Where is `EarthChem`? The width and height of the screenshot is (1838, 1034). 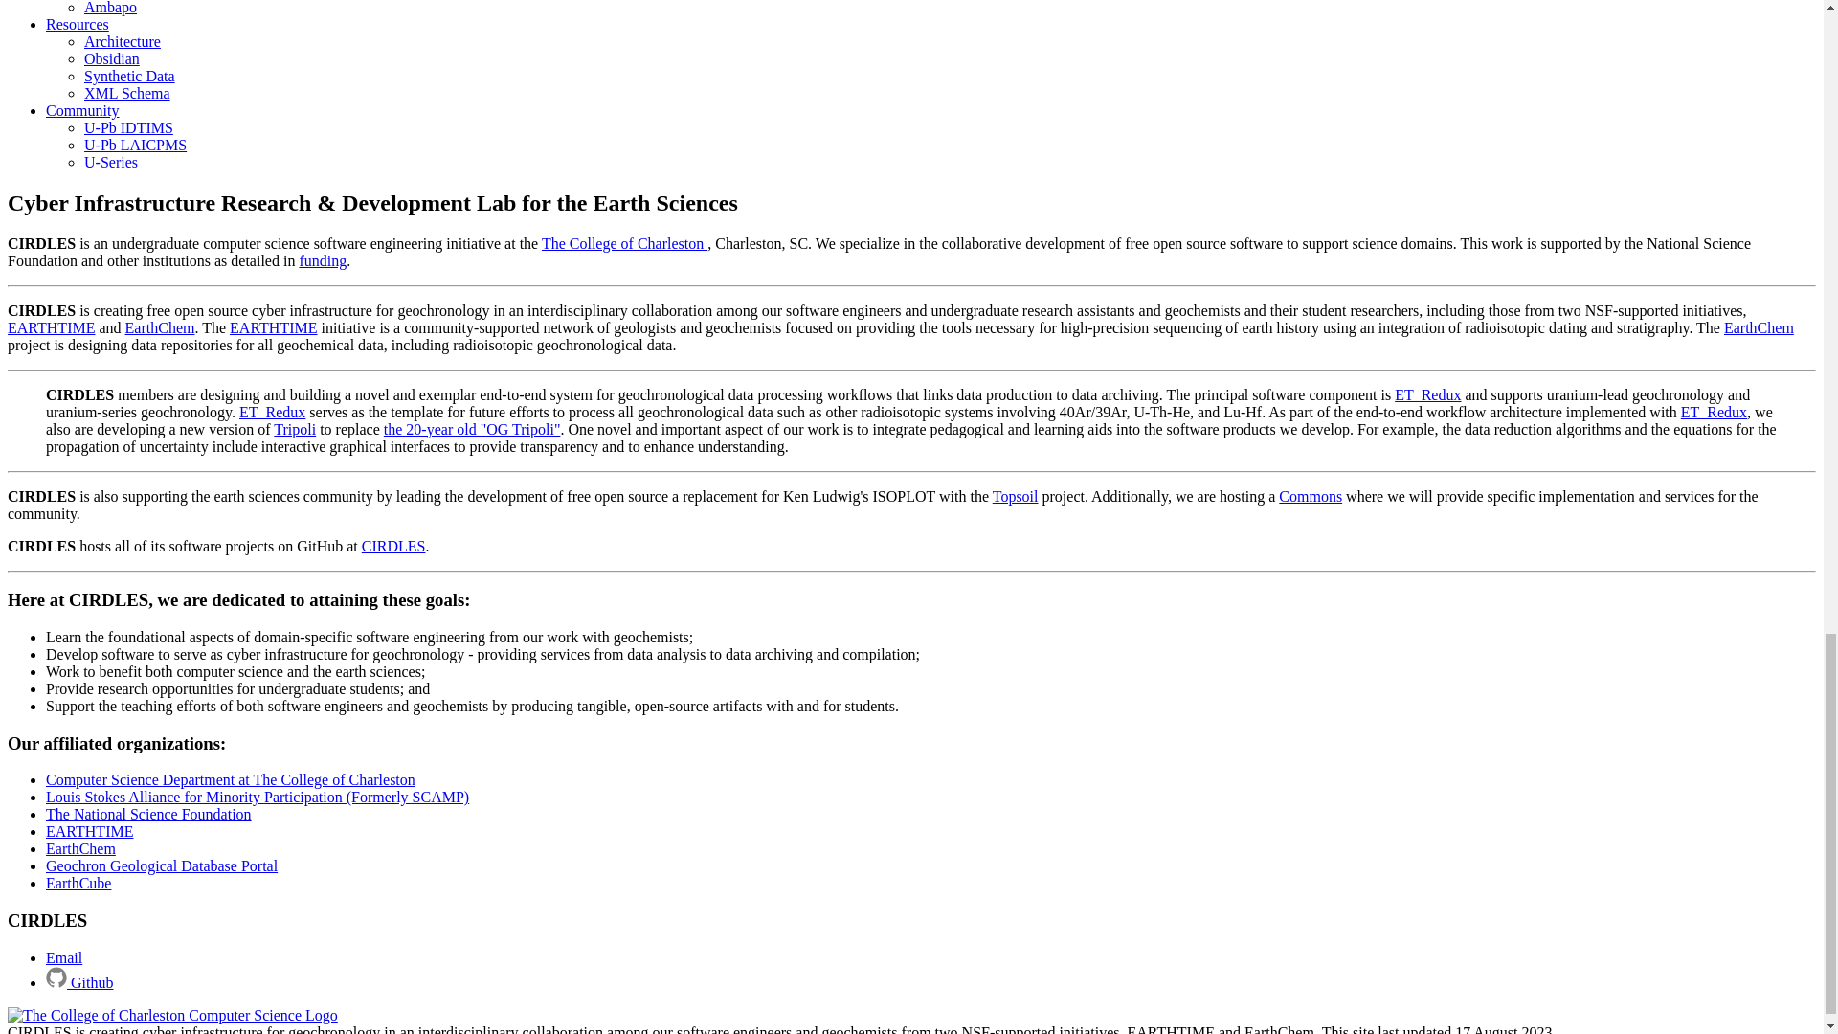
EarthChem is located at coordinates (159, 327).